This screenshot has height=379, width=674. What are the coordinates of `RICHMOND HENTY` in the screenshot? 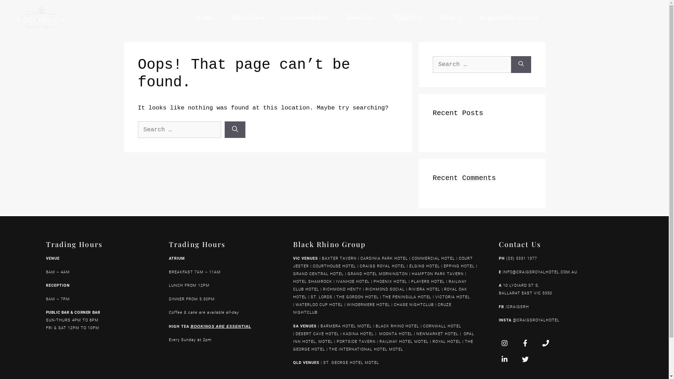 It's located at (342, 289).